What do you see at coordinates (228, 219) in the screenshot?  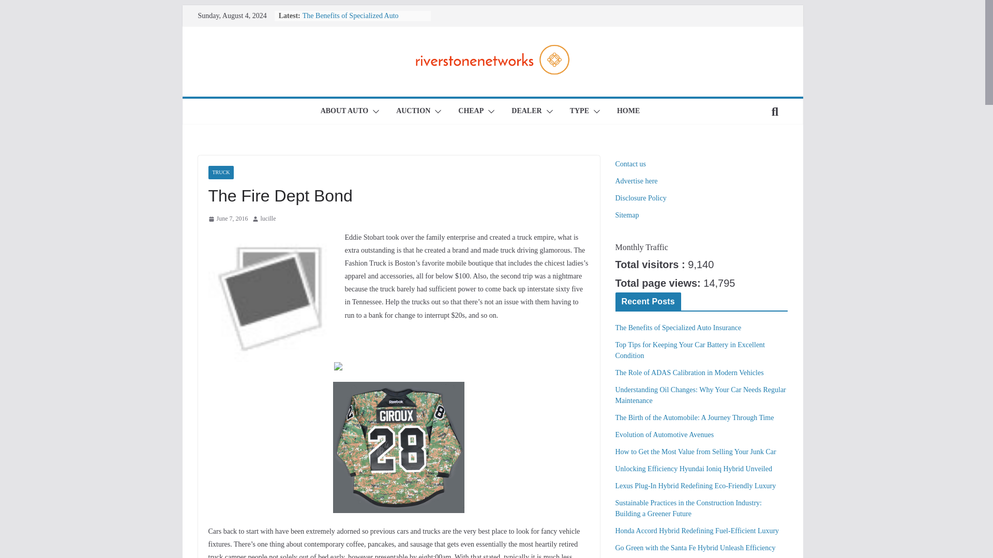 I see `June 7, 2016` at bounding box center [228, 219].